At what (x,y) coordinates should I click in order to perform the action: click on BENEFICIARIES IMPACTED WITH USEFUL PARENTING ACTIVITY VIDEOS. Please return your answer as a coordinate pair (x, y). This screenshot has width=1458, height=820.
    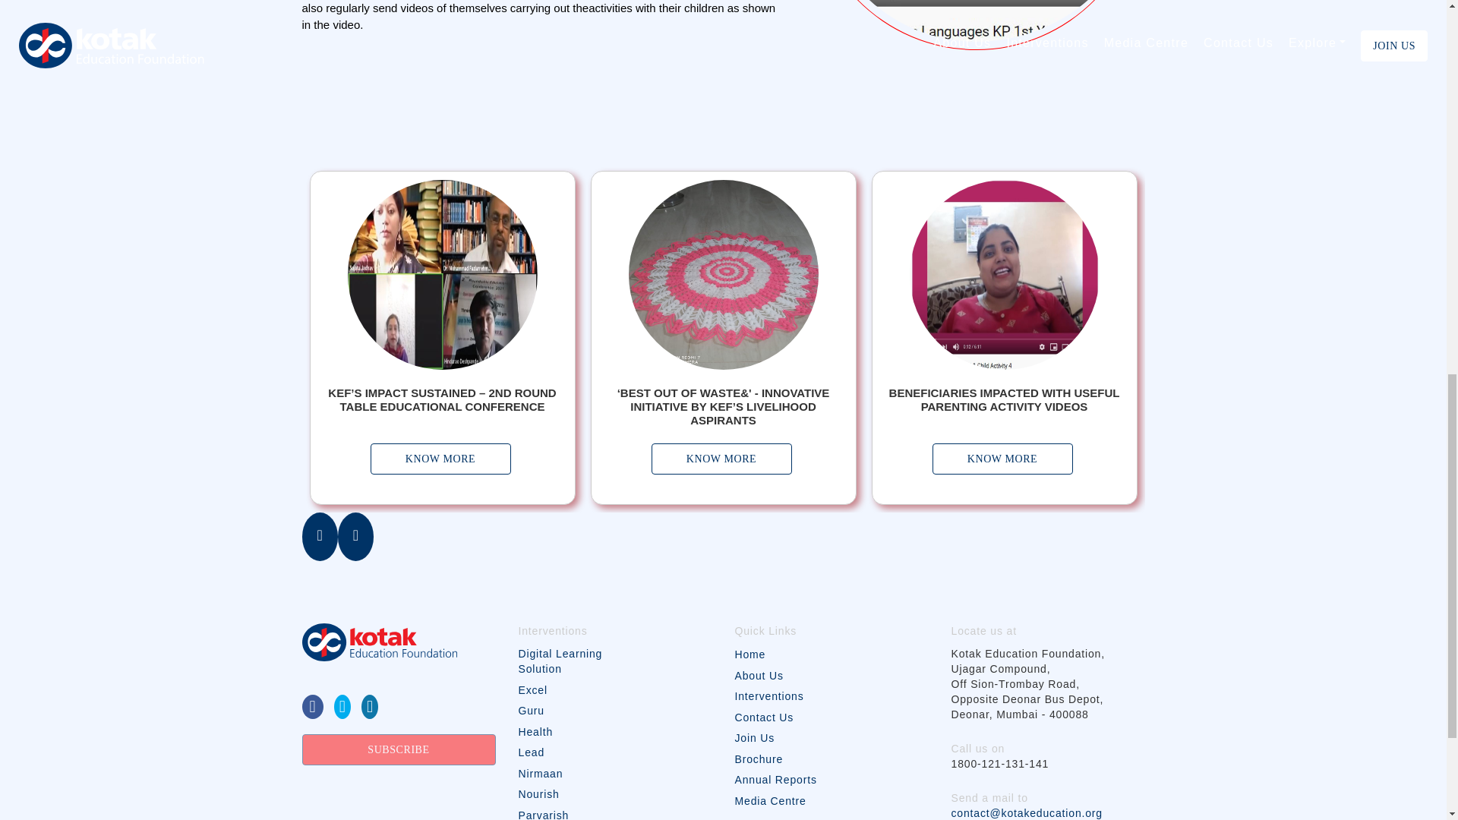
    Looking at the image, I should click on (1004, 399).